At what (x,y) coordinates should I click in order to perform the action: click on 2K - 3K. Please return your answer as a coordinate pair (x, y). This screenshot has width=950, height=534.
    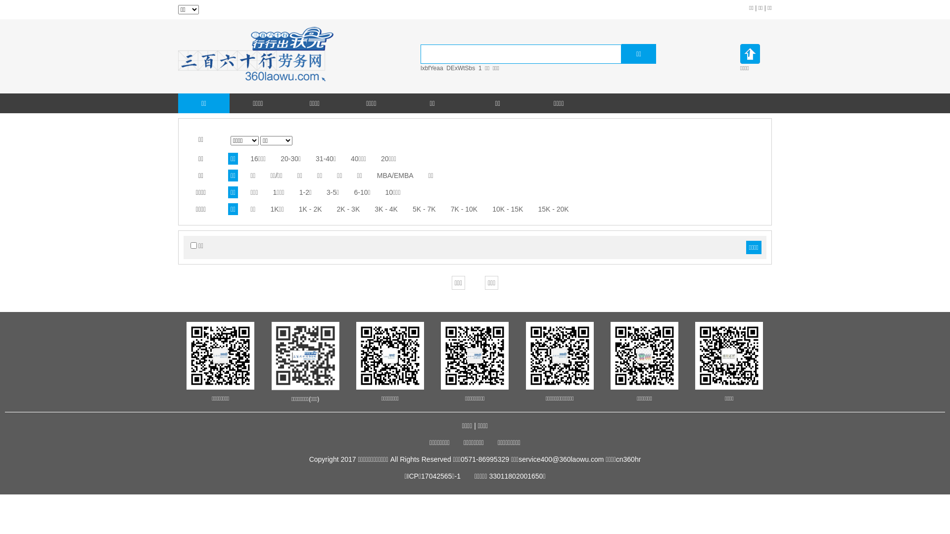
    Looking at the image, I should click on (348, 209).